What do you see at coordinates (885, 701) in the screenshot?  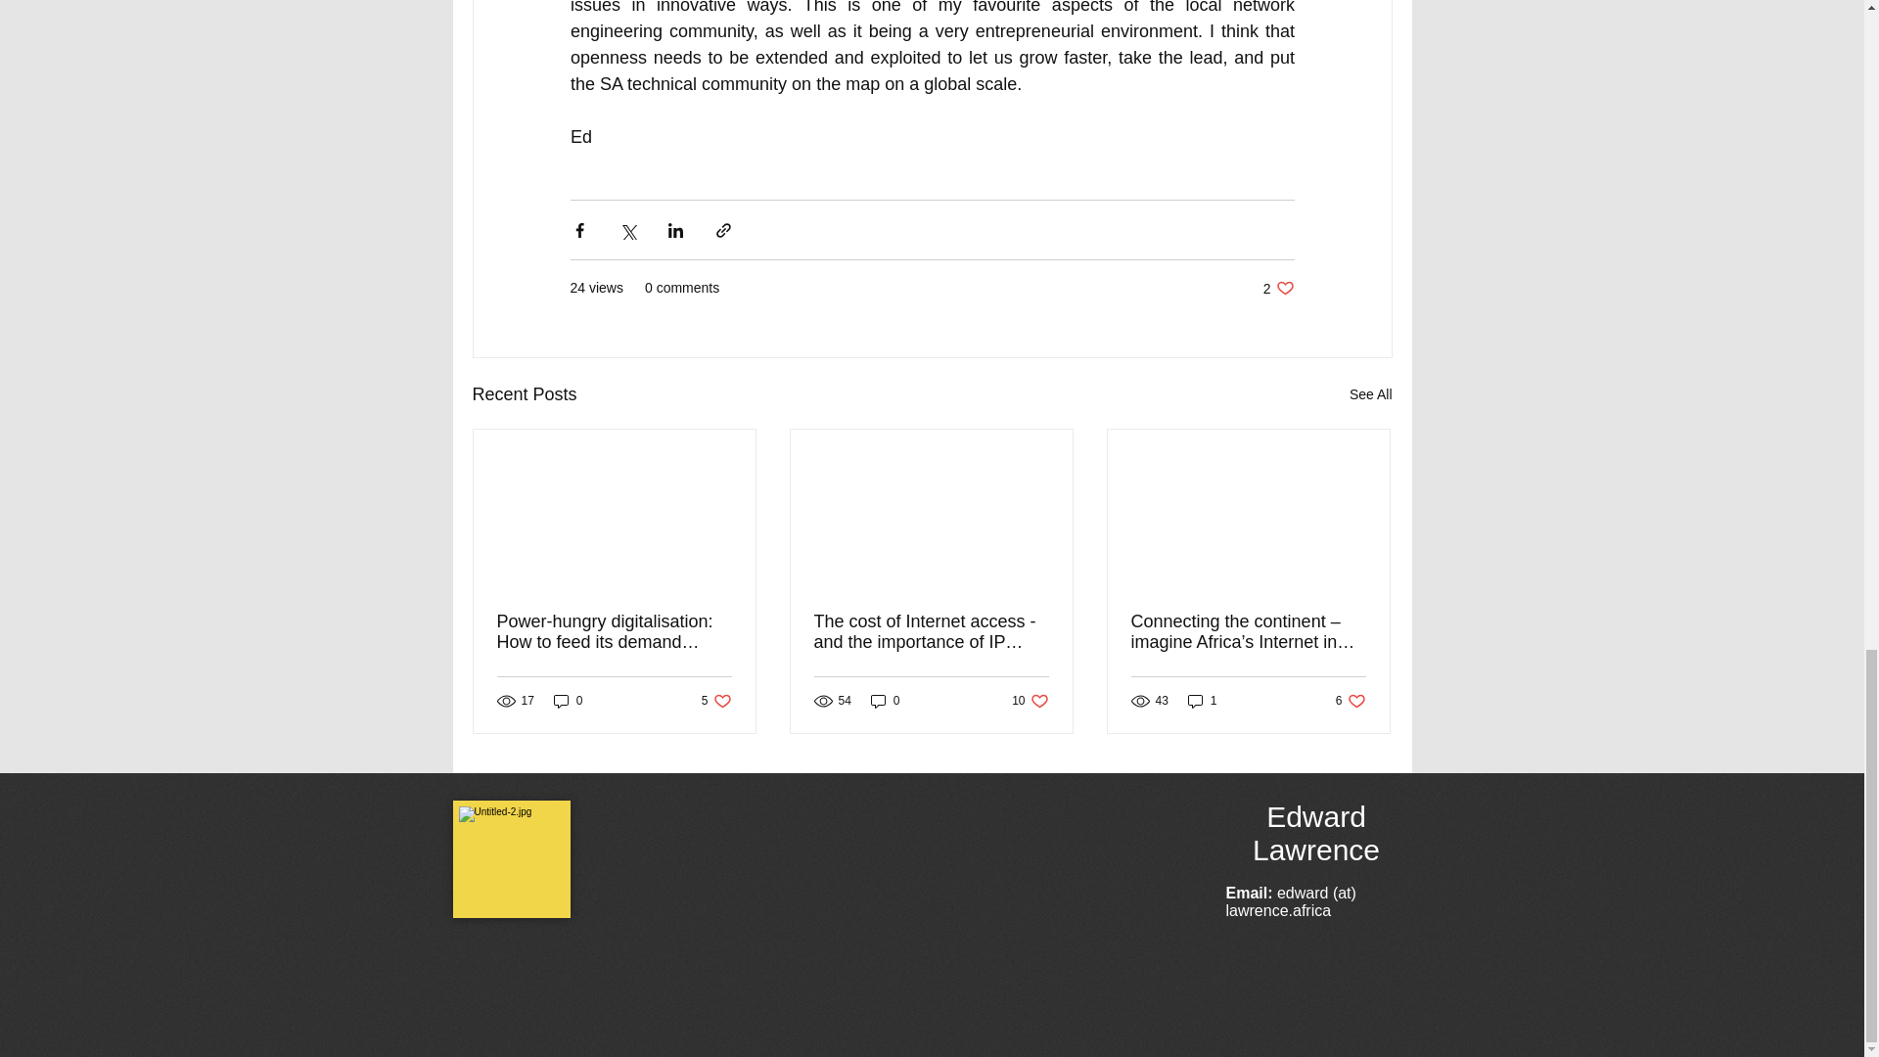 I see `0` at bounding box center [885, 701].